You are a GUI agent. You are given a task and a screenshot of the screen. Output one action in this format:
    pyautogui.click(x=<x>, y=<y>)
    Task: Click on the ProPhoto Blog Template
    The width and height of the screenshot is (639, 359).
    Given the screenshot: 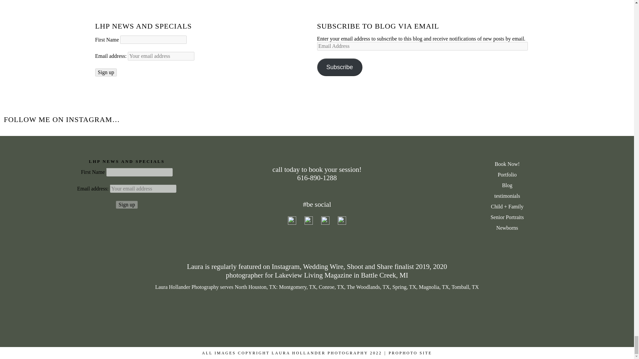 What is the action you would take?
    pyautogui.click(x=410, y=353)
    